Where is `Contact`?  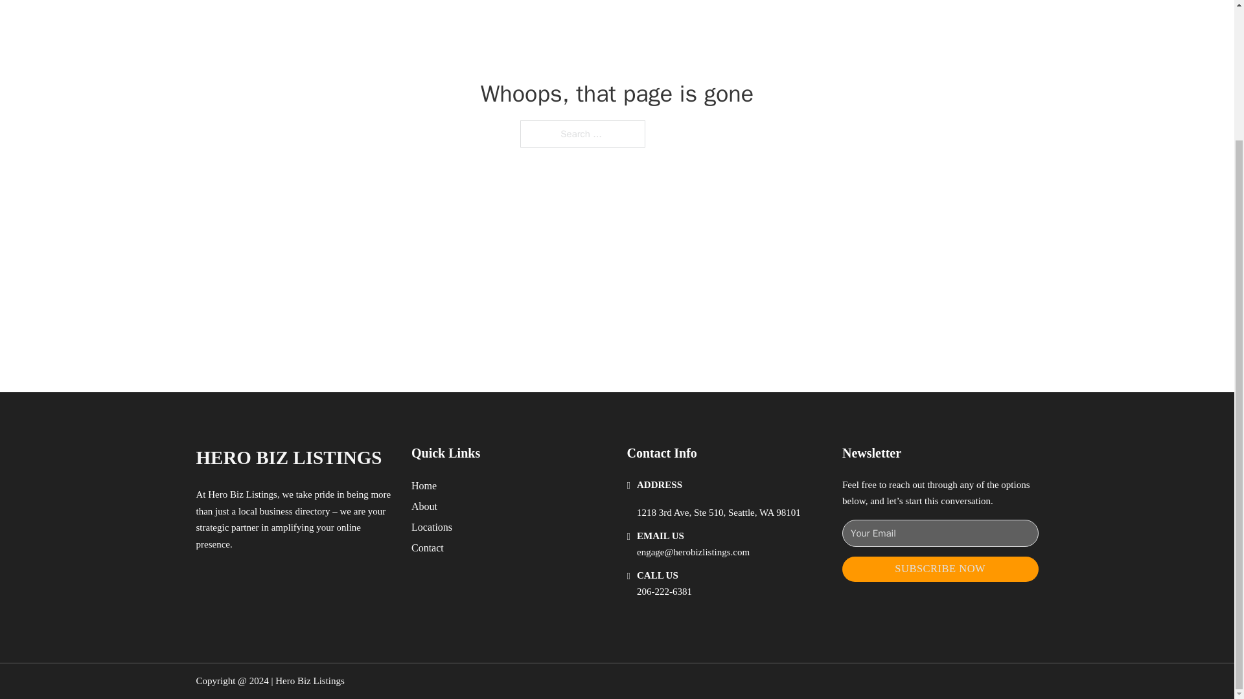 Contact is located at coordinates (428, 548).